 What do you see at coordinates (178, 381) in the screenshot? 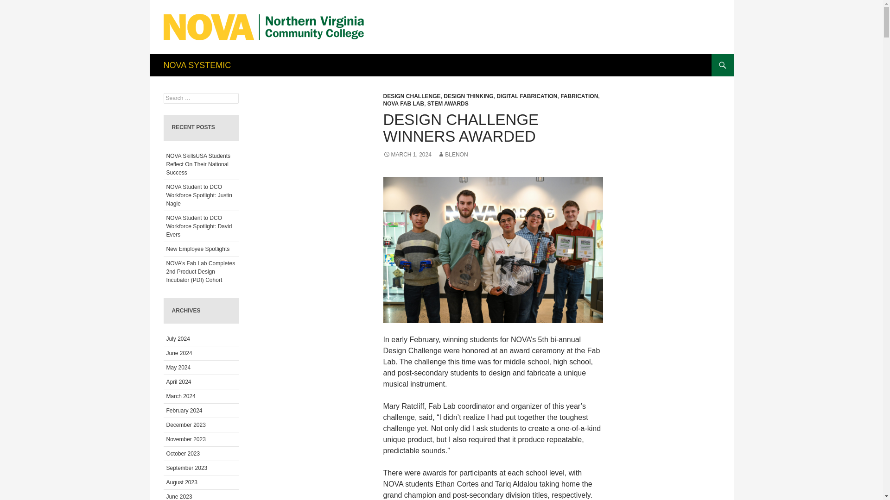
I see `April 2024` at bounding box center [178, 381].